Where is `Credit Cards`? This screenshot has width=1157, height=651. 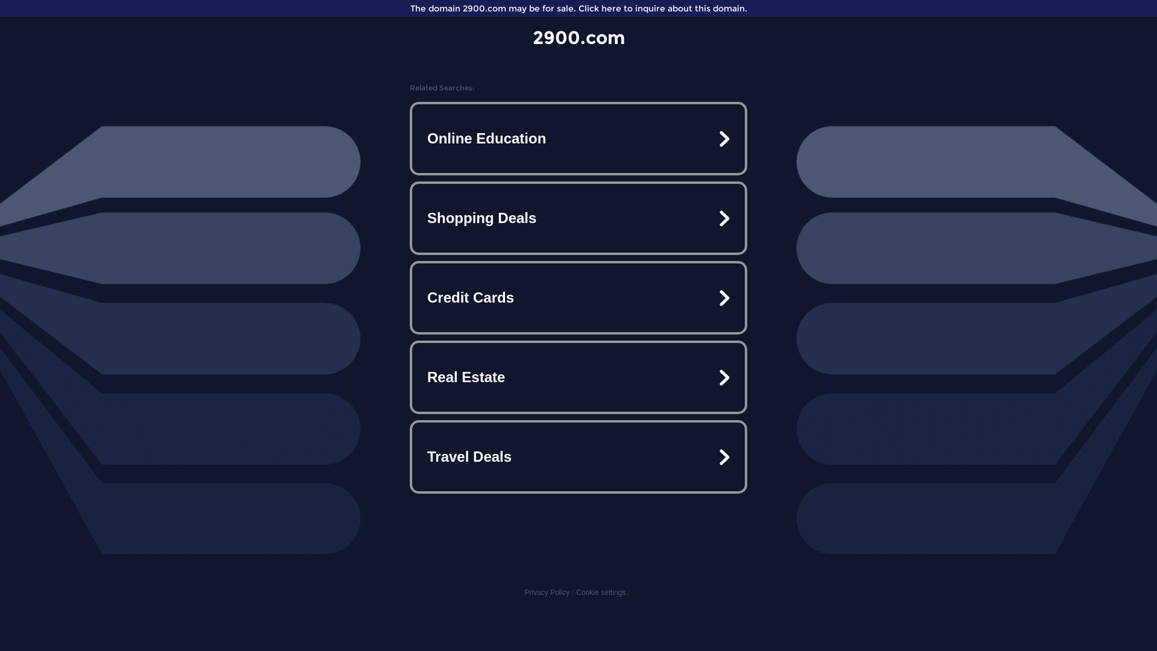 Credit Cards is located at coordinates (578, 298).